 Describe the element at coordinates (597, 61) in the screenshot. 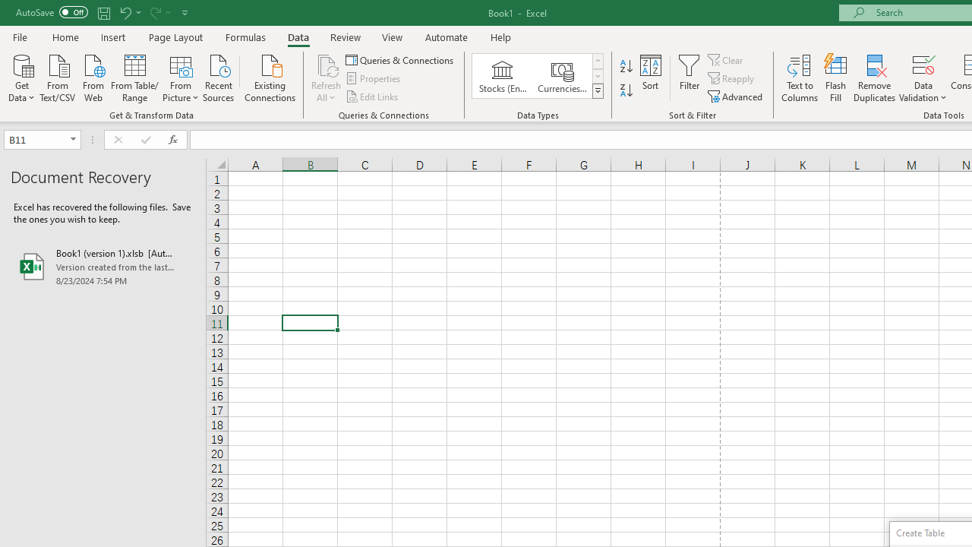

I see `Row up` at that location.